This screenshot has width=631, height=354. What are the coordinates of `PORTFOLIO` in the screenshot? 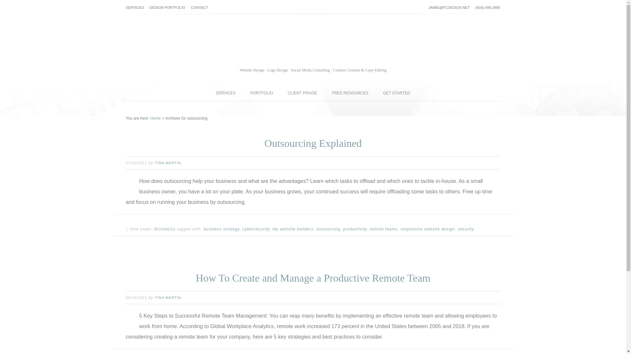 It's located at (262, 93).